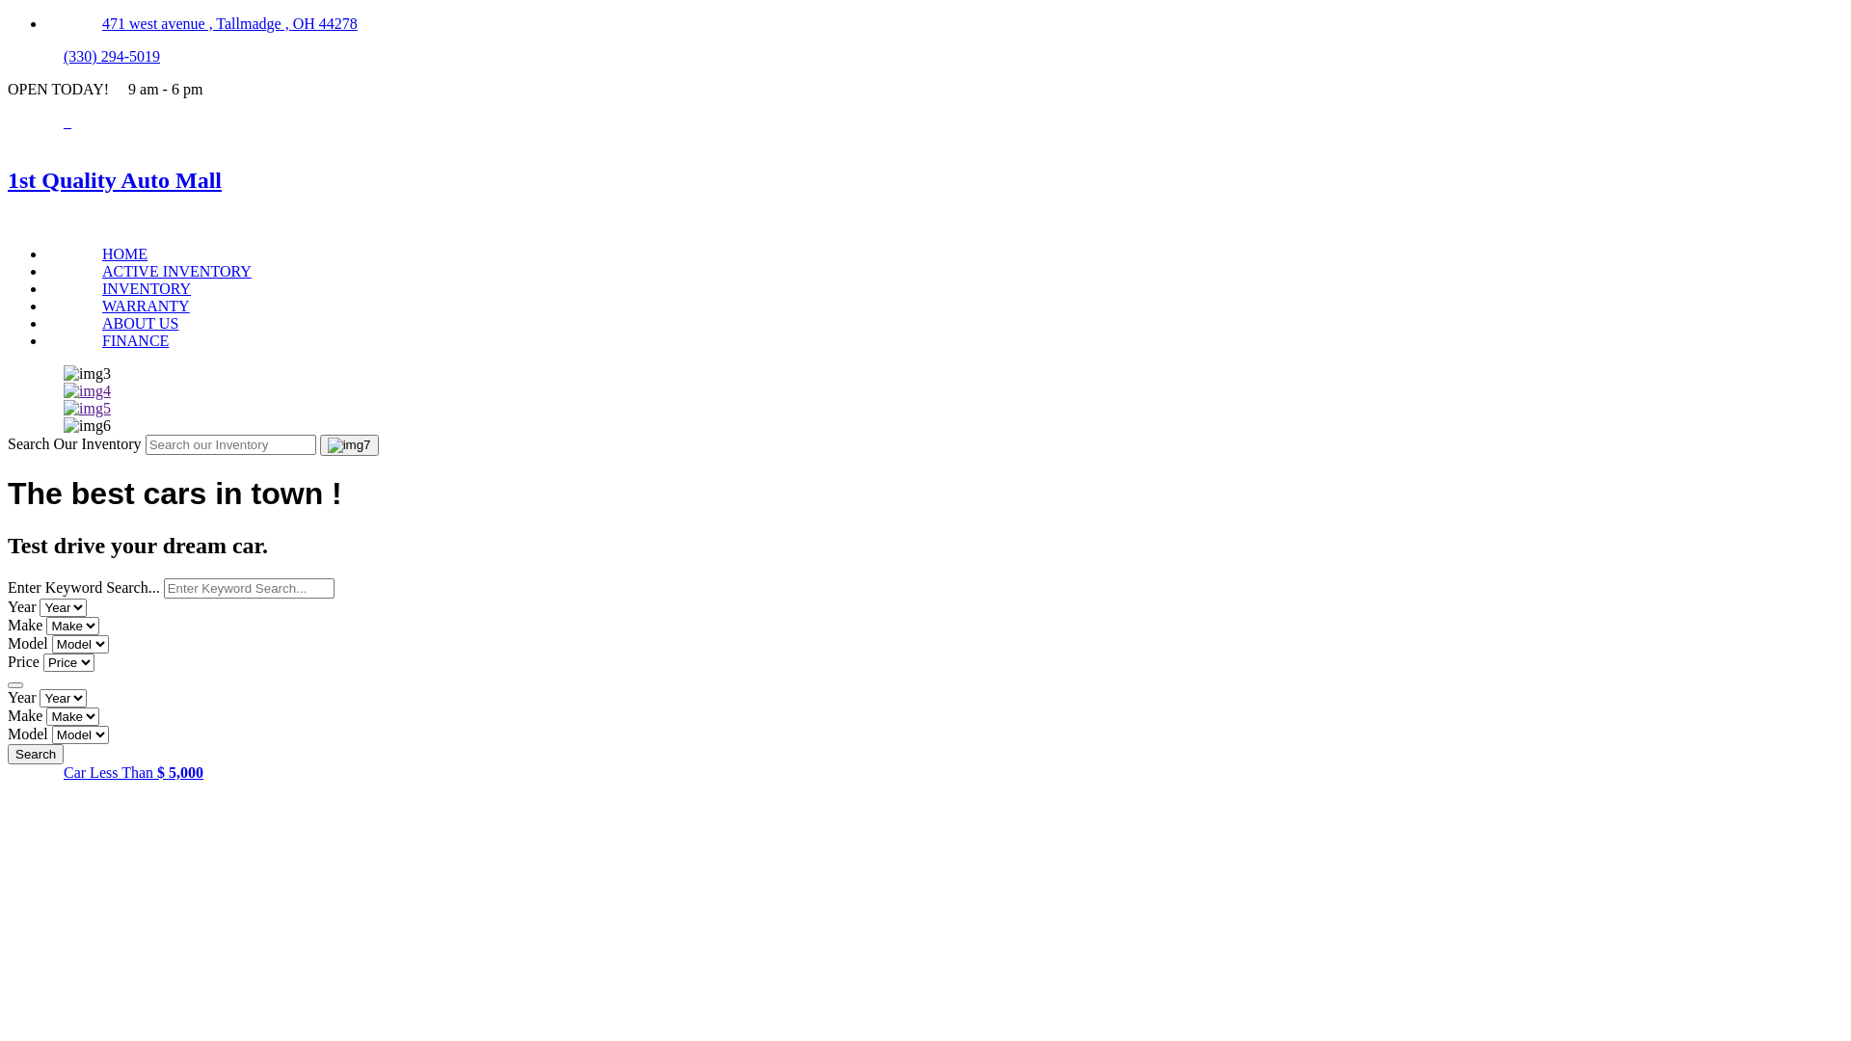 This screenshot has width=1851, height=1041. I want to click on ACTIVE INVENTORY, so click(177, 272).